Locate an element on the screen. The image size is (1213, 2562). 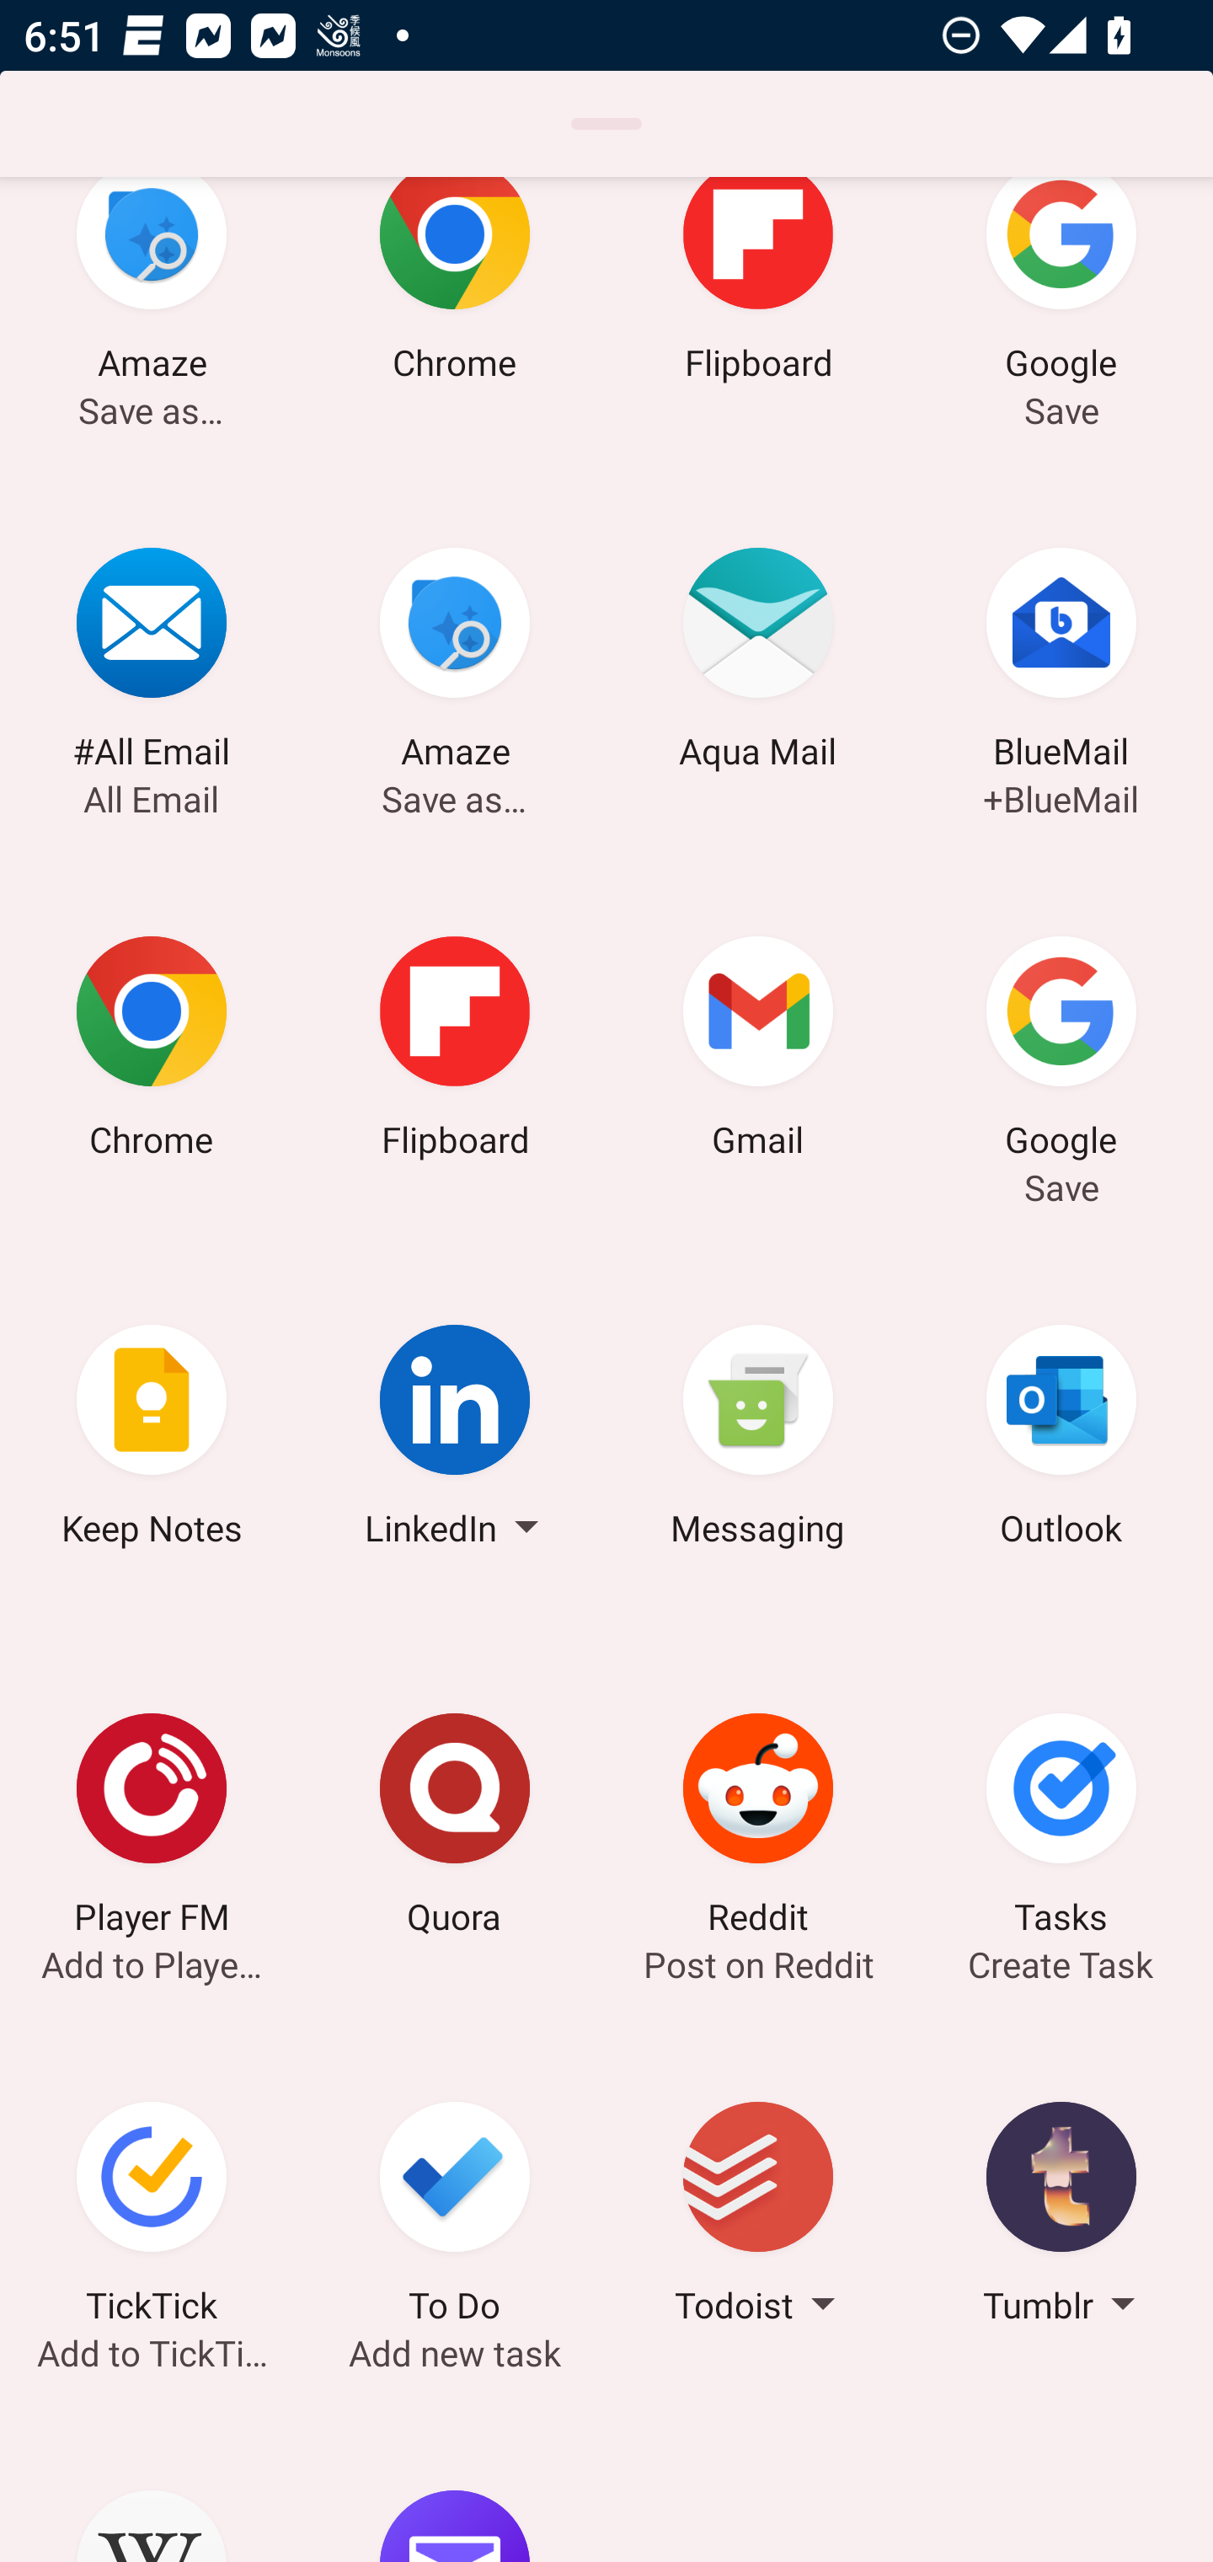
Reddit Post on Reddit is located at coordinates (758, 1829).